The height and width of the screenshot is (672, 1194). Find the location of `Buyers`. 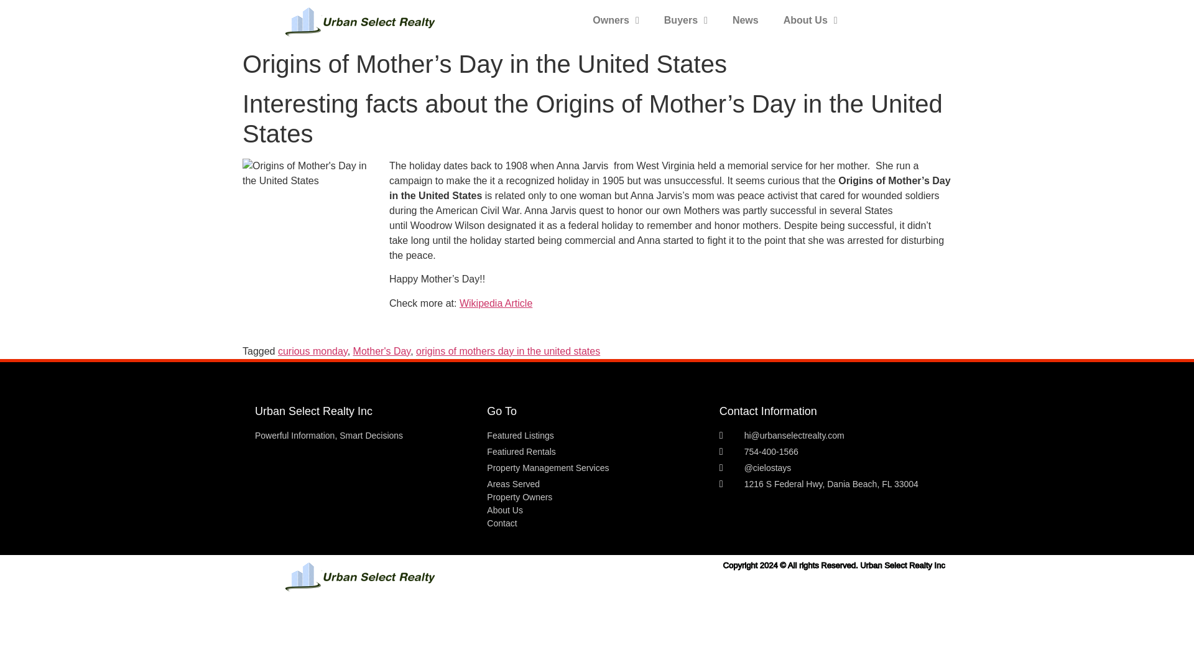

Buyers is located at coordinates (685, 20).